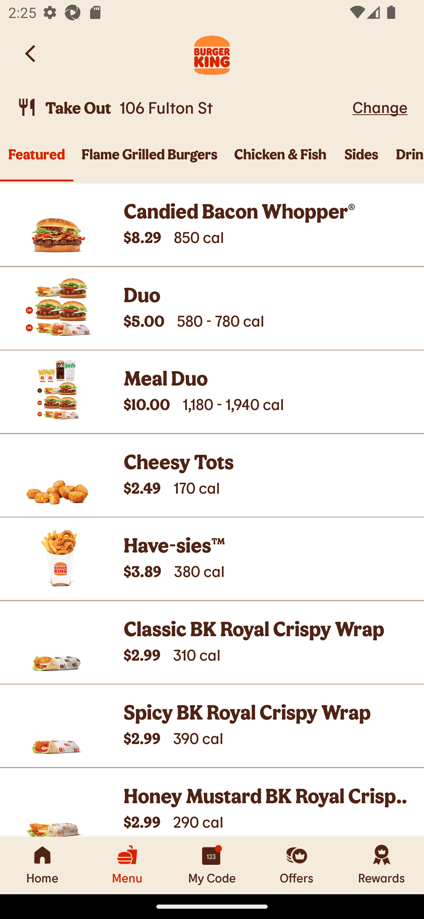 The image size is (424, 919). I want to click on My Code, so click(212, 865).